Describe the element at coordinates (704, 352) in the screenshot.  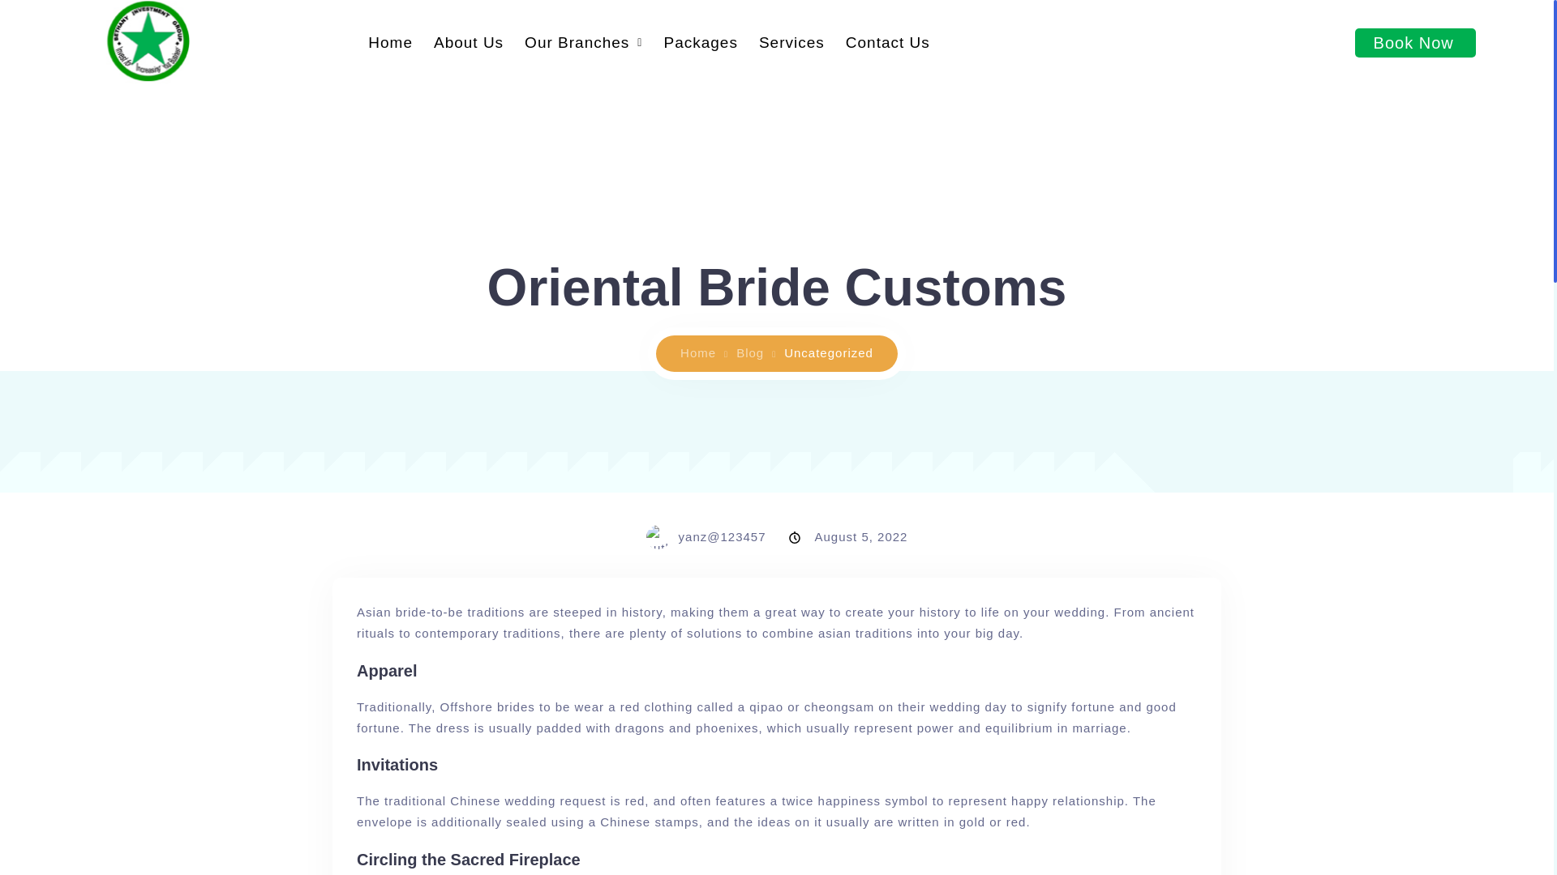
I see `Home` at that location.